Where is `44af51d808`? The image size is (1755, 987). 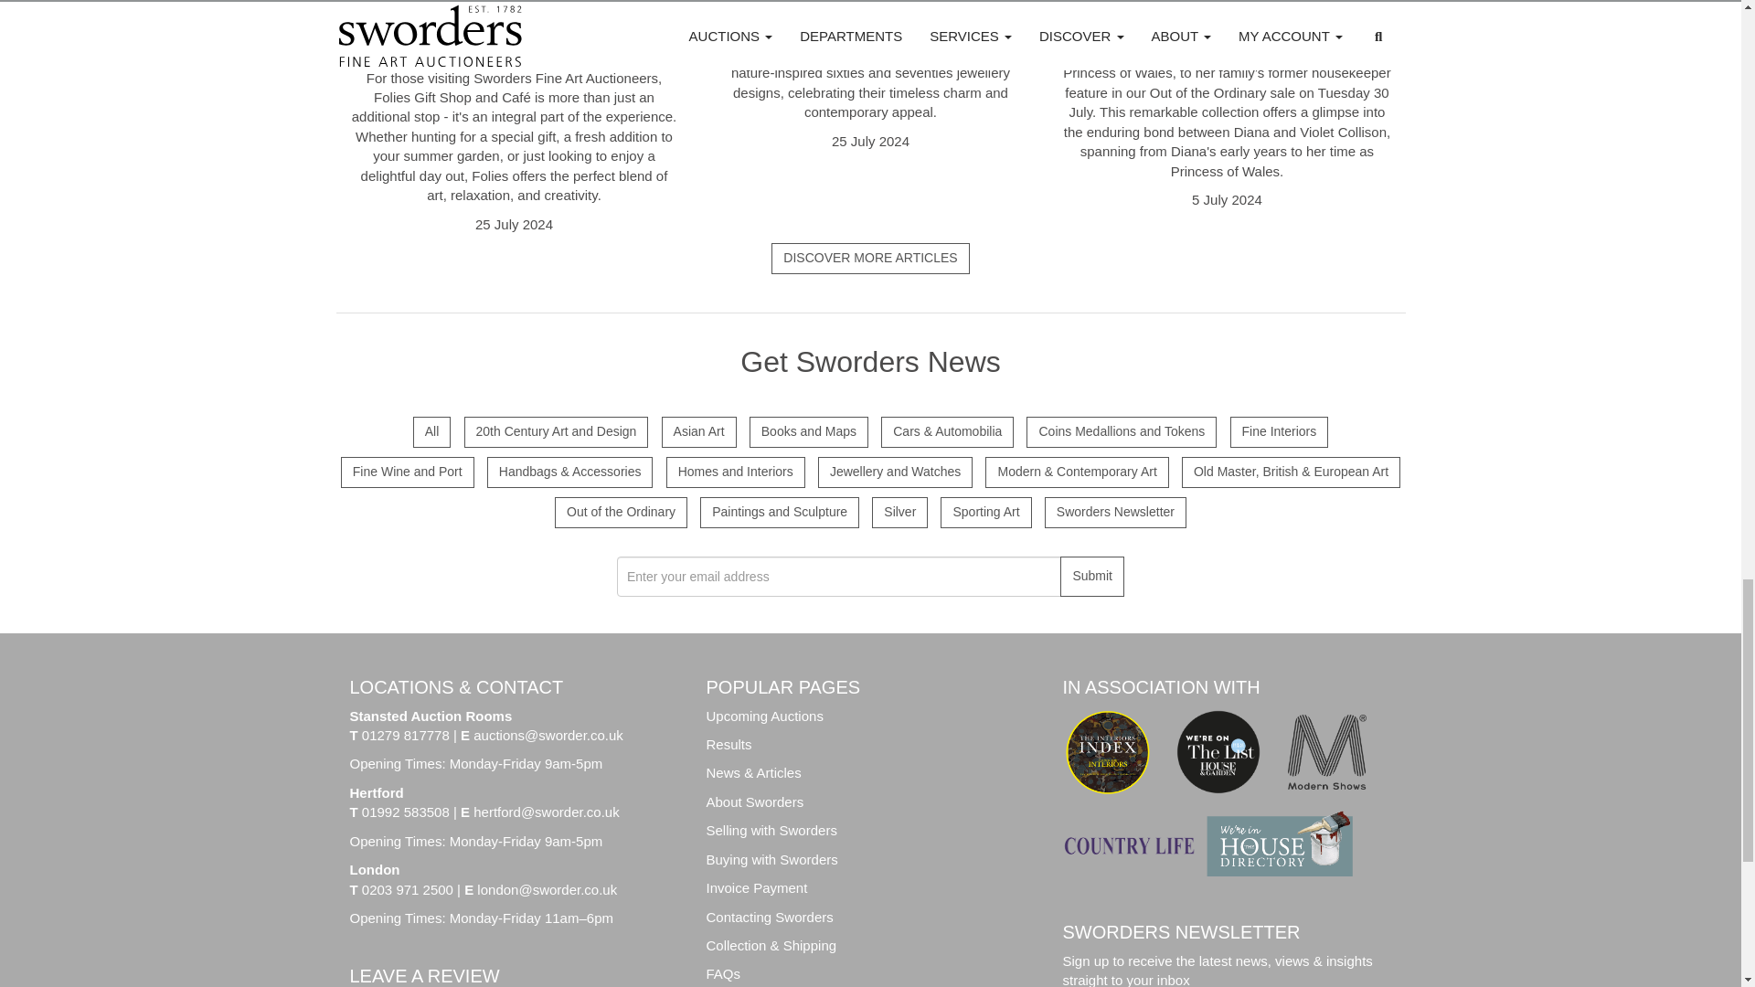
44af51d808 is located at coordinates (572, 514).